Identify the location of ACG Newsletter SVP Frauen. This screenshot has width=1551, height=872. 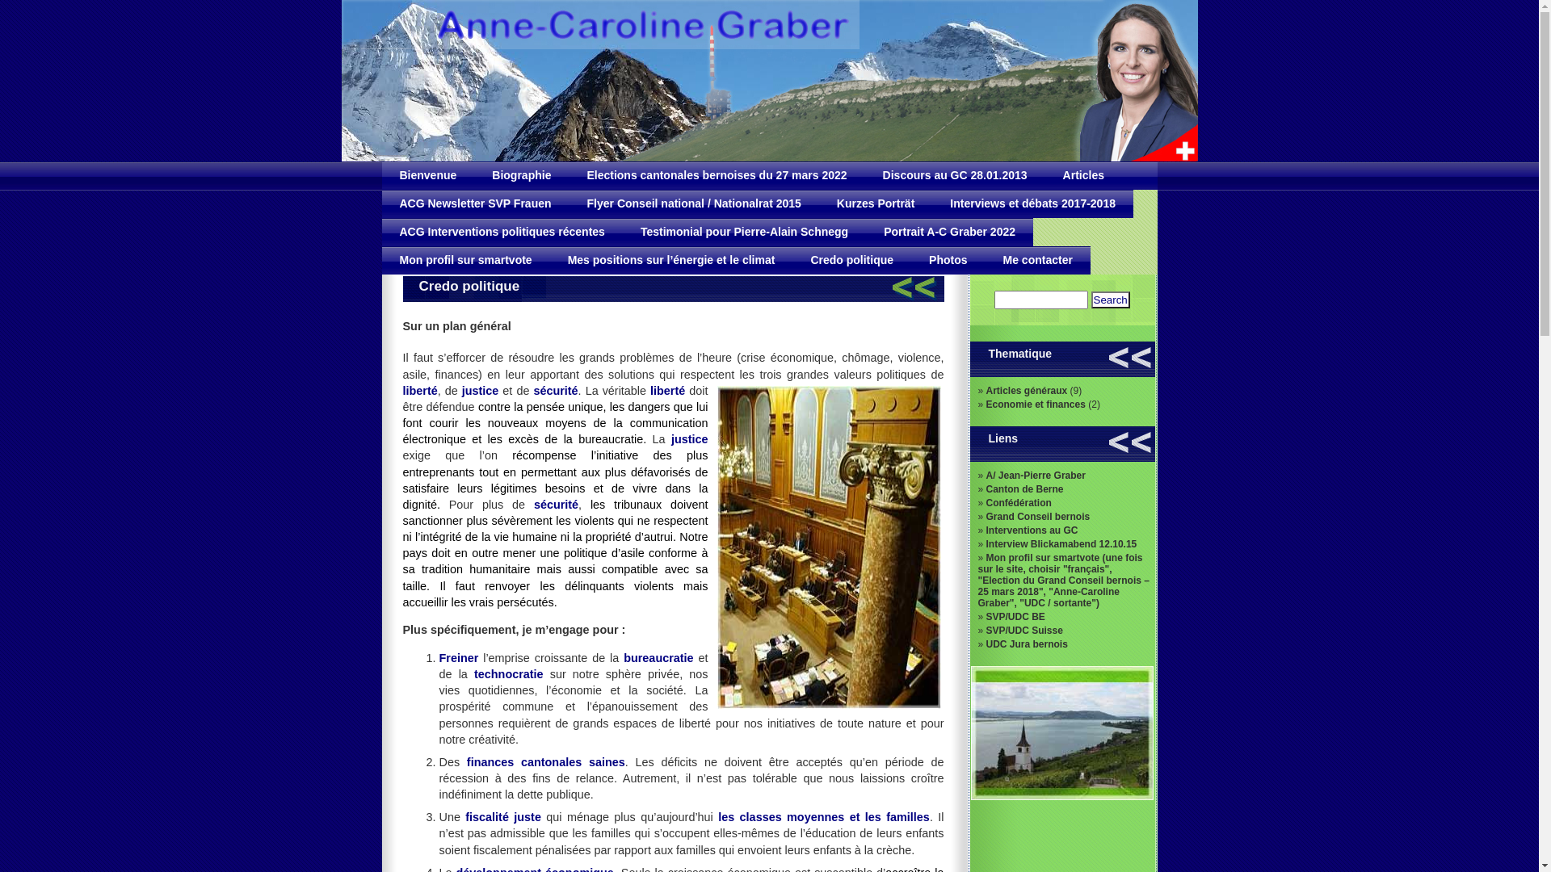
(475, 203).